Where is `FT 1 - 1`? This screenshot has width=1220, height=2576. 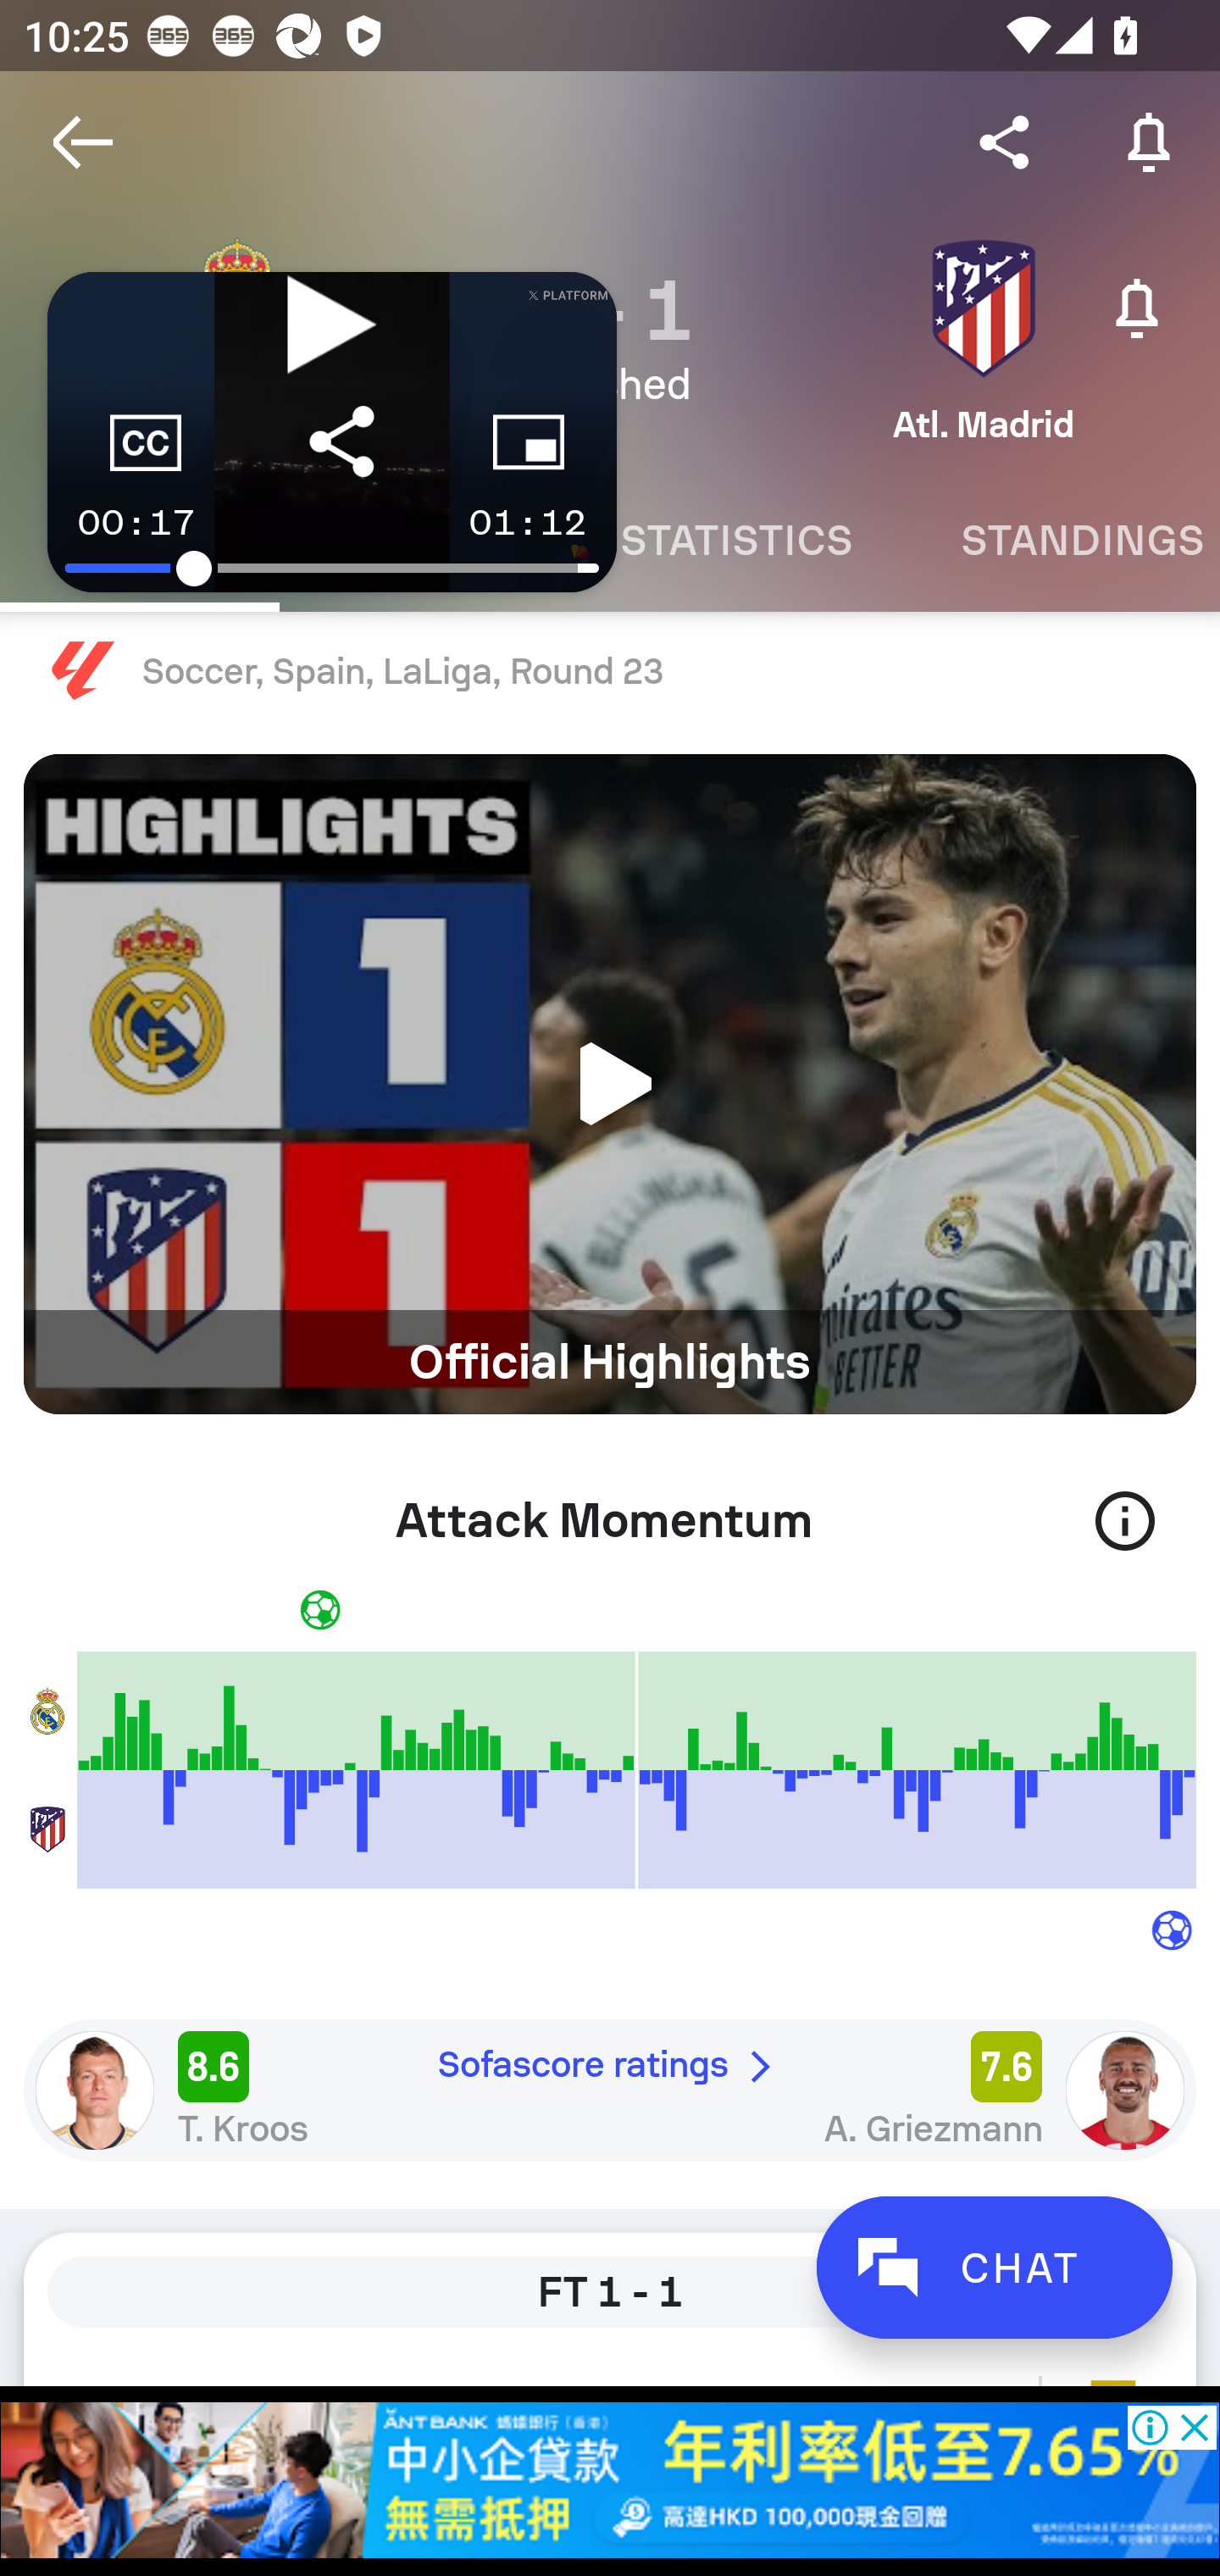 FT 1 - 1 is located at coordinates (610, 2292).